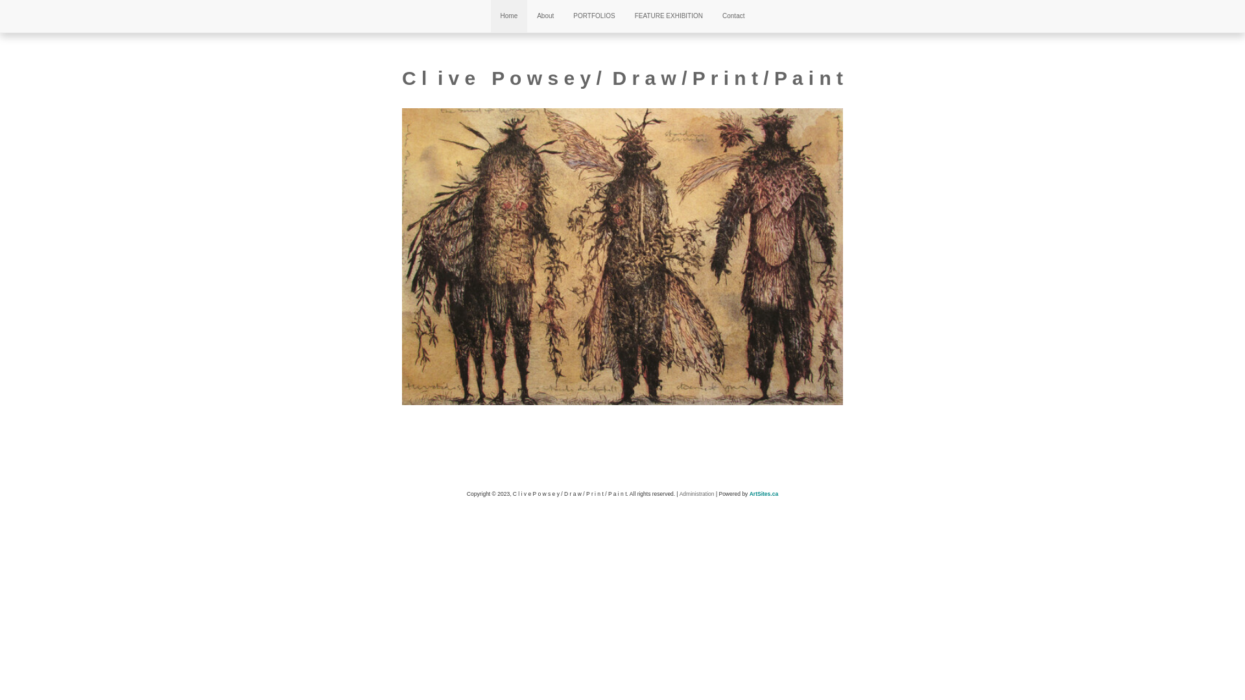 Image resolution: width=1245 pixels, height=700 pixels. Describe the element at coordinates (545, 16) in the screenshot. I see `About` at that location.